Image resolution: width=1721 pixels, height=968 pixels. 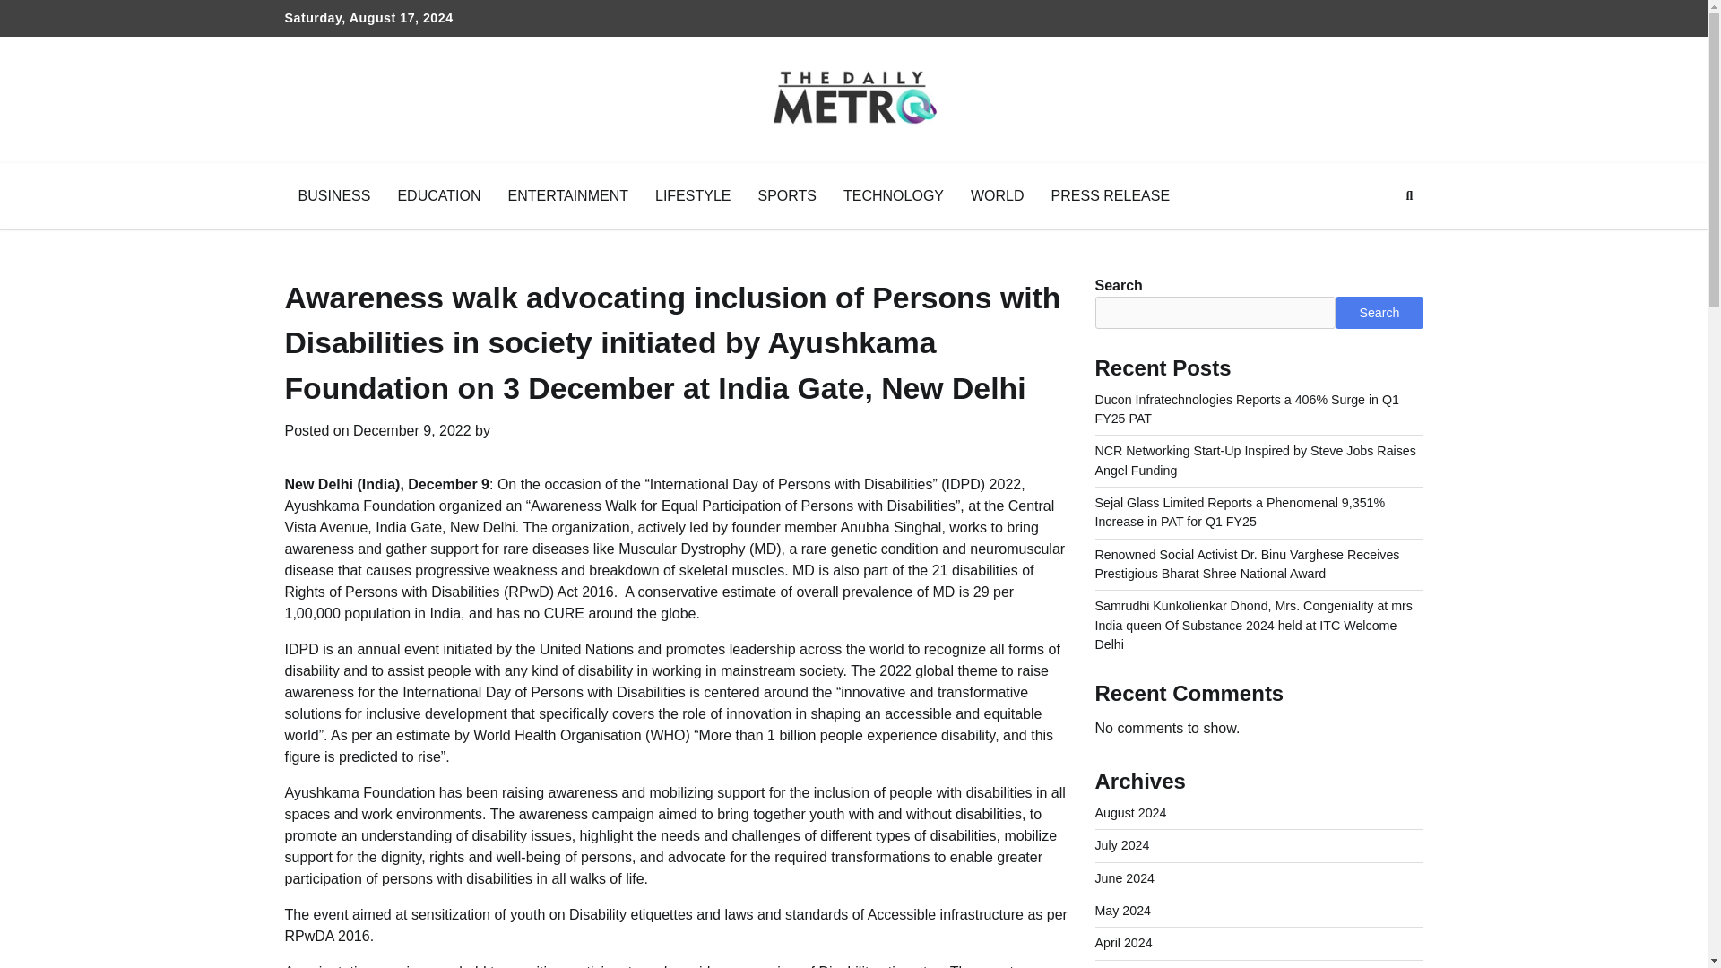 What do you see at coordinates (997, 196) in the screenshot?
I see `WORLD` at bounding box center [997, 196].